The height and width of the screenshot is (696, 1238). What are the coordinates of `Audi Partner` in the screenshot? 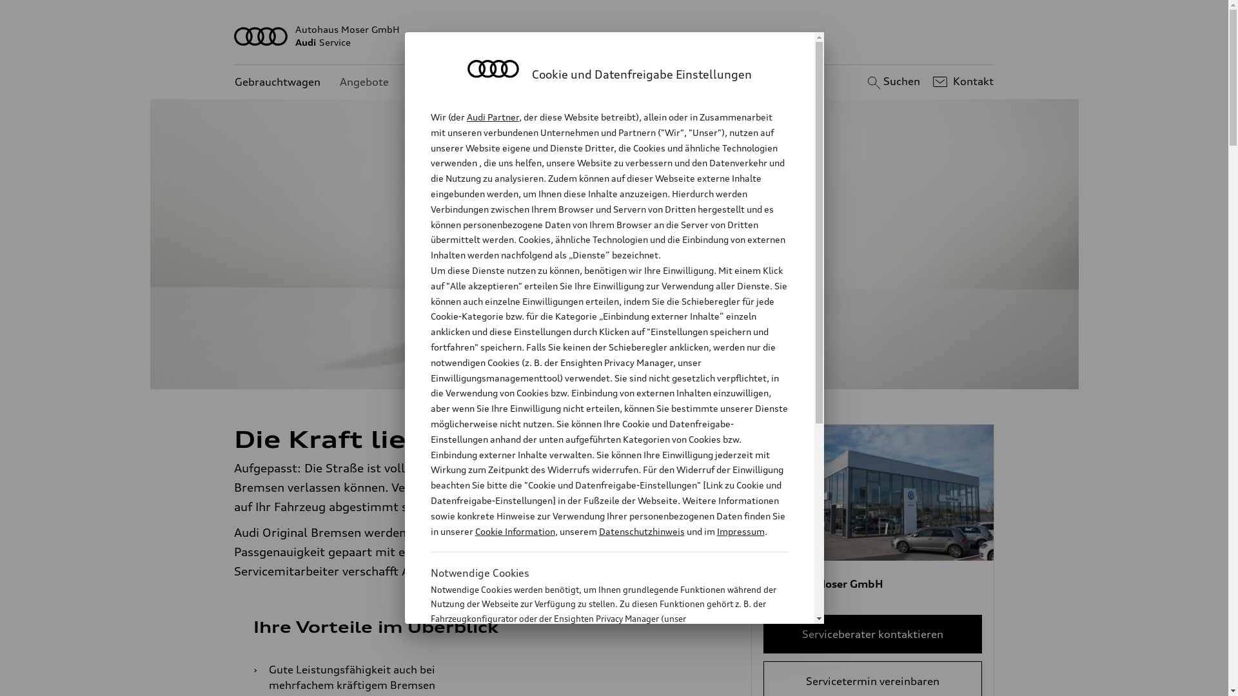 It's located at (493, 117).